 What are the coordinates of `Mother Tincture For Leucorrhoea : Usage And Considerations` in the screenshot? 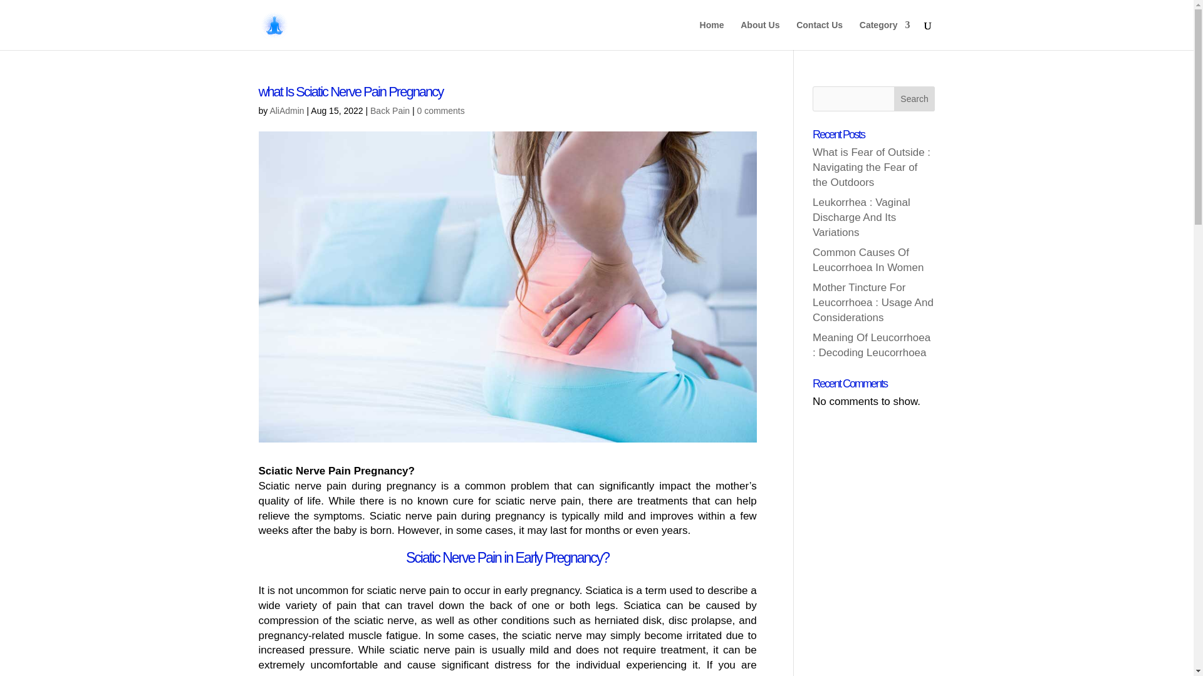 It's located at (873, 303).